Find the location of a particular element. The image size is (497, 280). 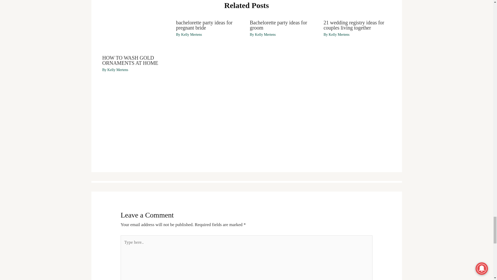

View all posts by Kelly Mertens is located at coordinates (118, 70).